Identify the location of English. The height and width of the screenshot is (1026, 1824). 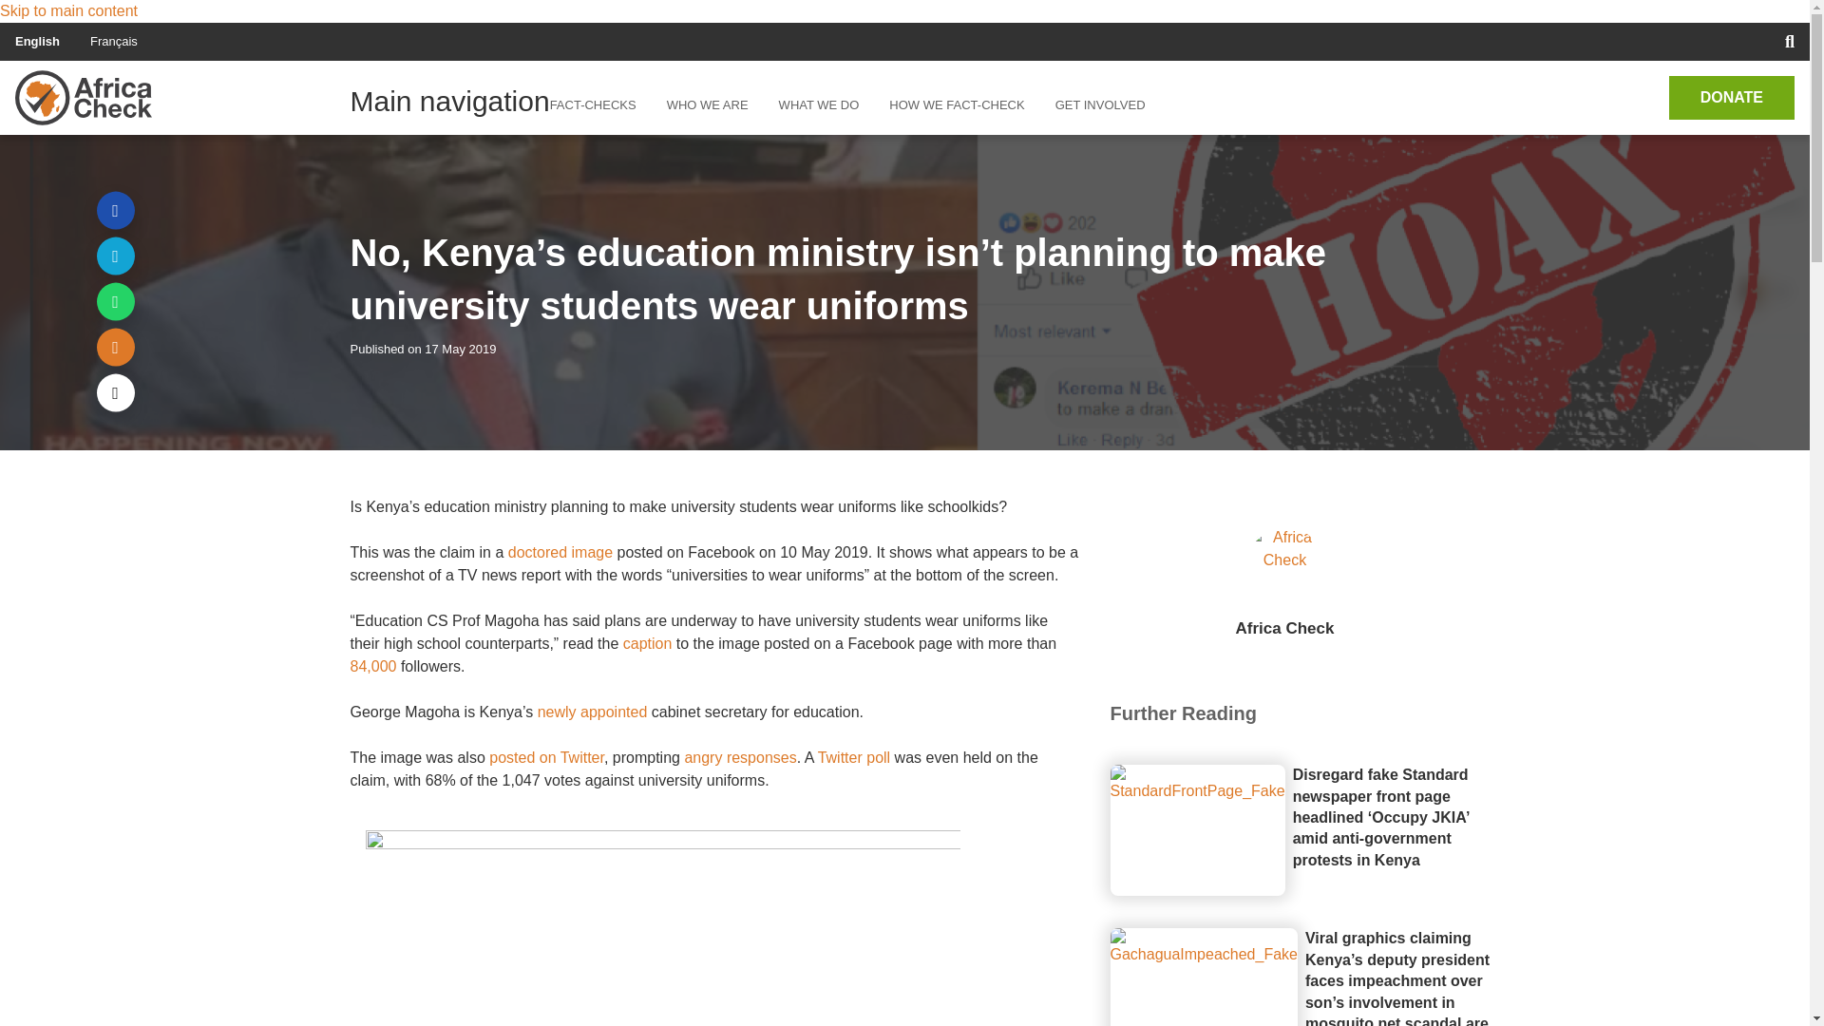
(37, 40).